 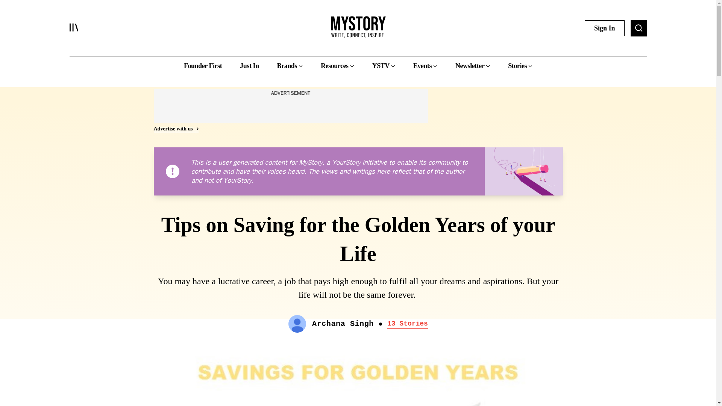 I want to click on Founder First, so click(x=203, y=65).